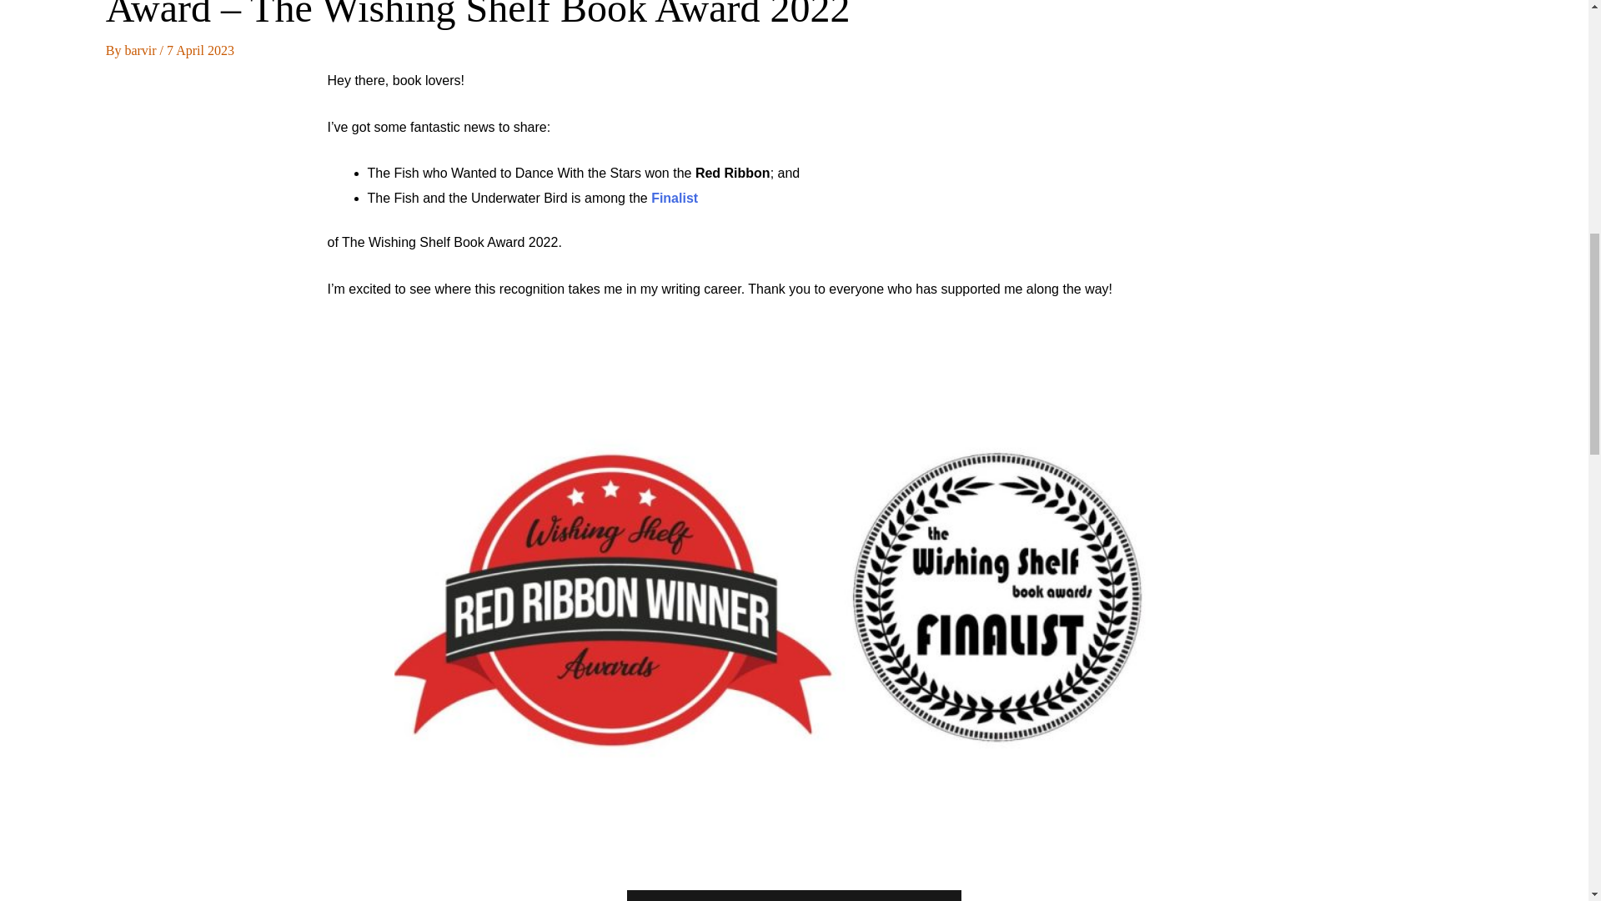 The width and height of the screenshot is (1601, 901). What do you see at coordinates (142, 50) in the screenshot?
I see `View all posts by barvir` at bounding box center [142, 50].